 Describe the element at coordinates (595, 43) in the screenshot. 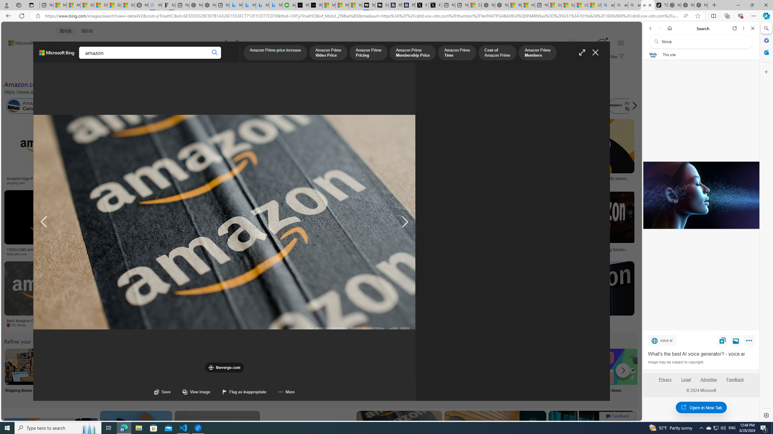

I see `Microsoft Rewards 135` at that location.